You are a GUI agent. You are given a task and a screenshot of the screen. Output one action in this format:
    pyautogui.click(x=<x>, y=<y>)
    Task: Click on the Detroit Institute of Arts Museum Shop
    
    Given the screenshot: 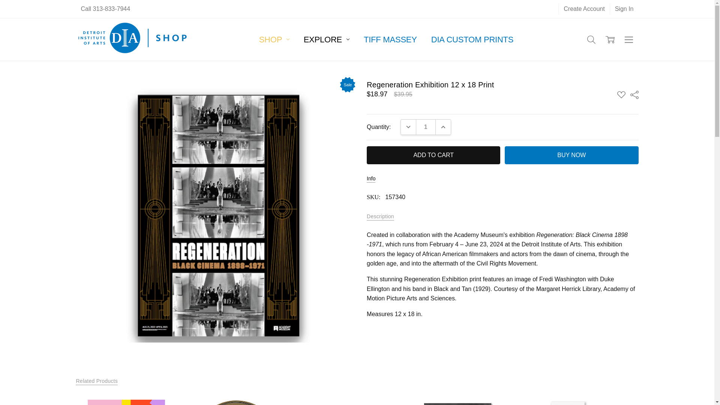 What is the action you would take?
    pyautogui.click(x=133, y=40)
    